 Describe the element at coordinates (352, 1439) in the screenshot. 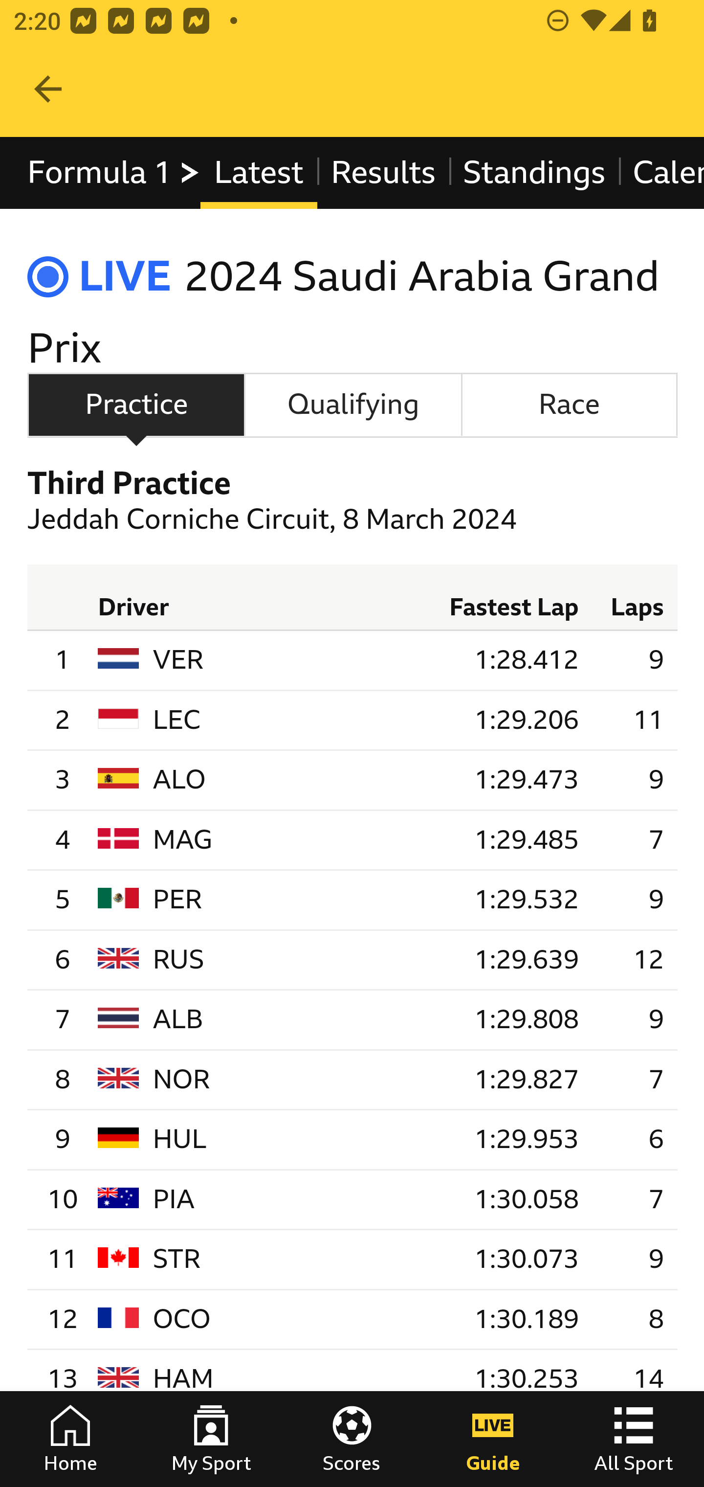

I see `Scores` at that location.